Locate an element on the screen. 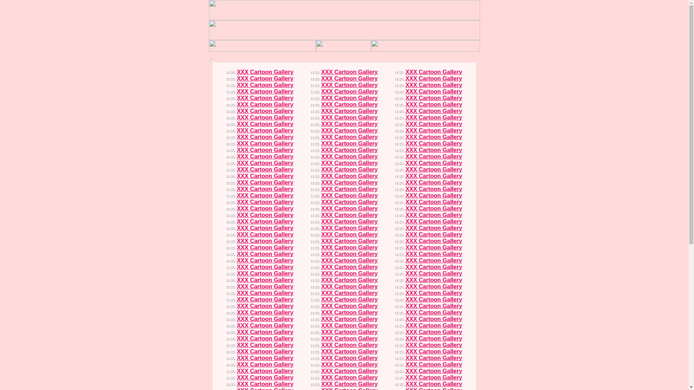 The image size is (694, 390). XXX Cartoon Gallery is located at coordinates (265, 124).